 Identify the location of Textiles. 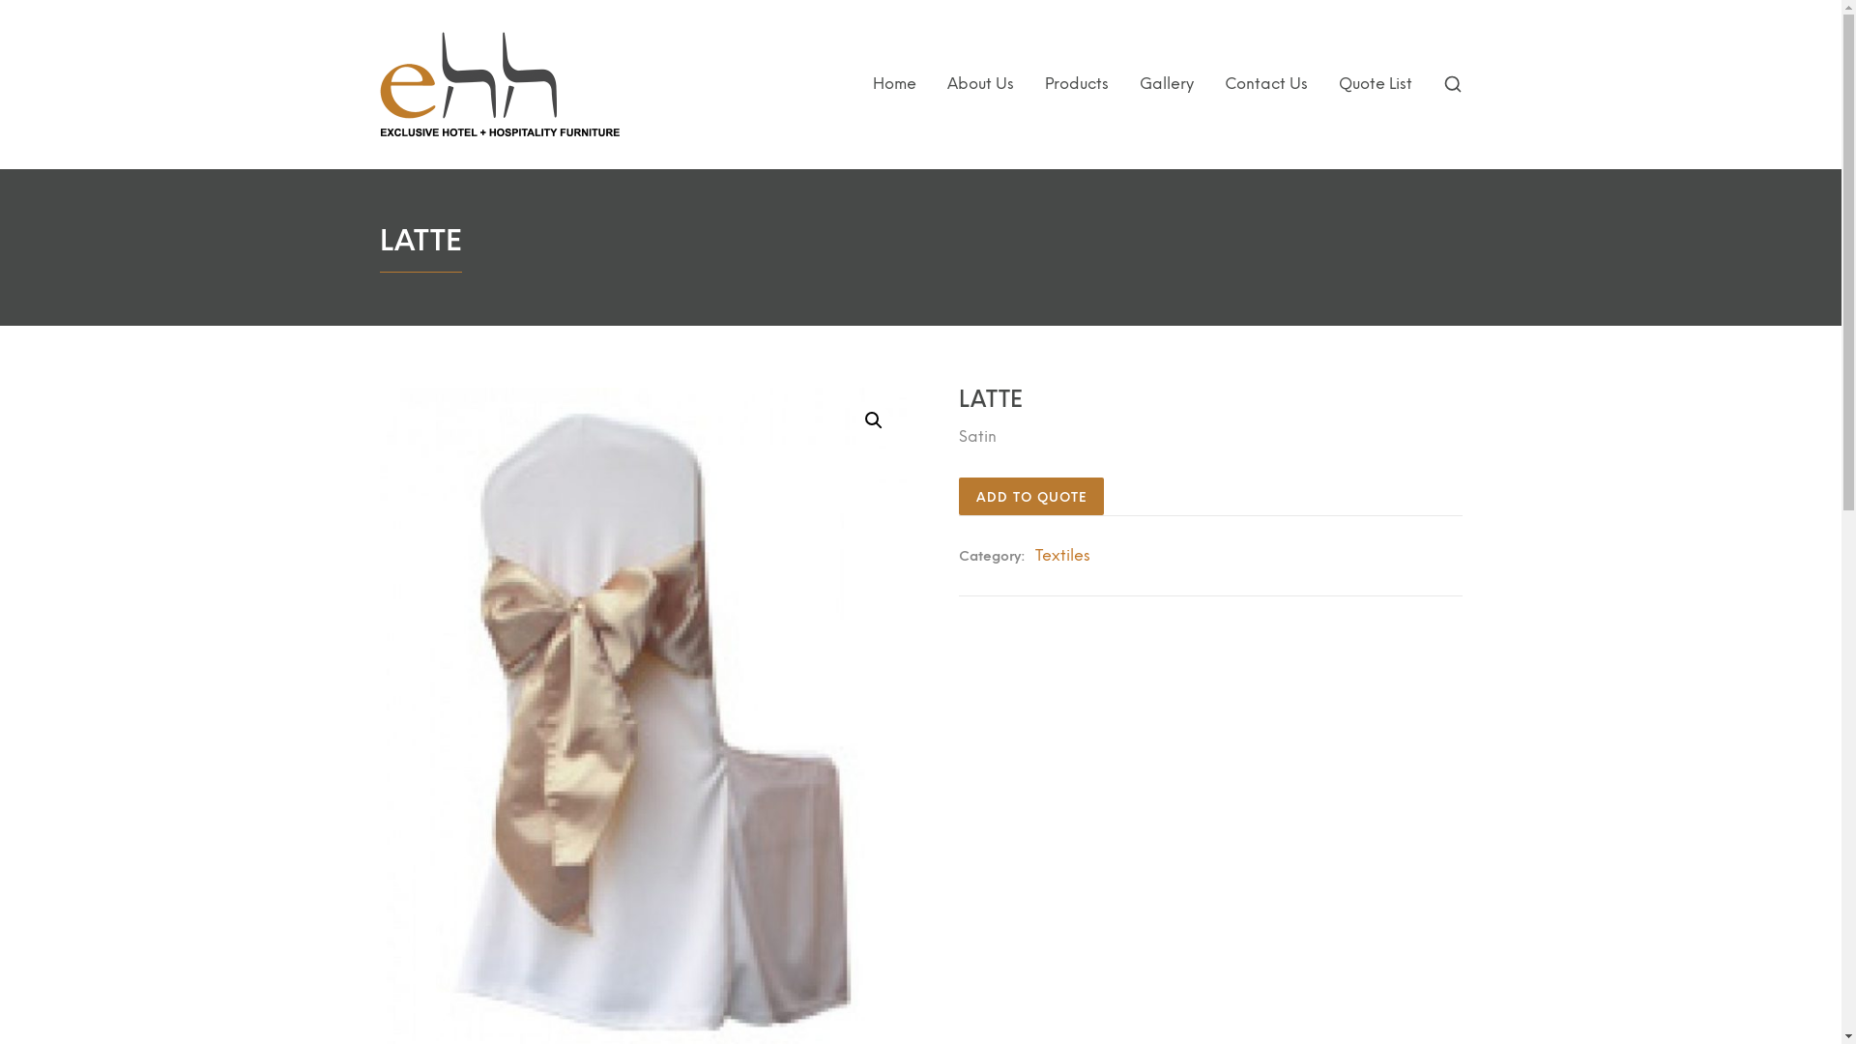
(1063, 555).